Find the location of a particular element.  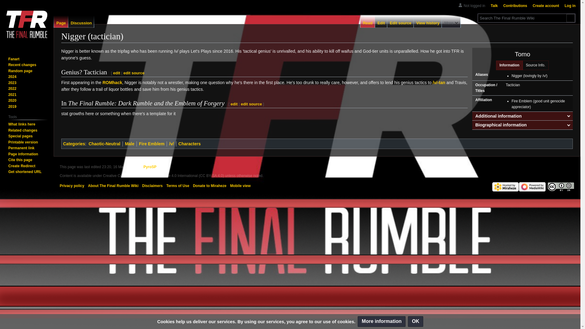

Special:Categories is located at coordinates (74, 144).